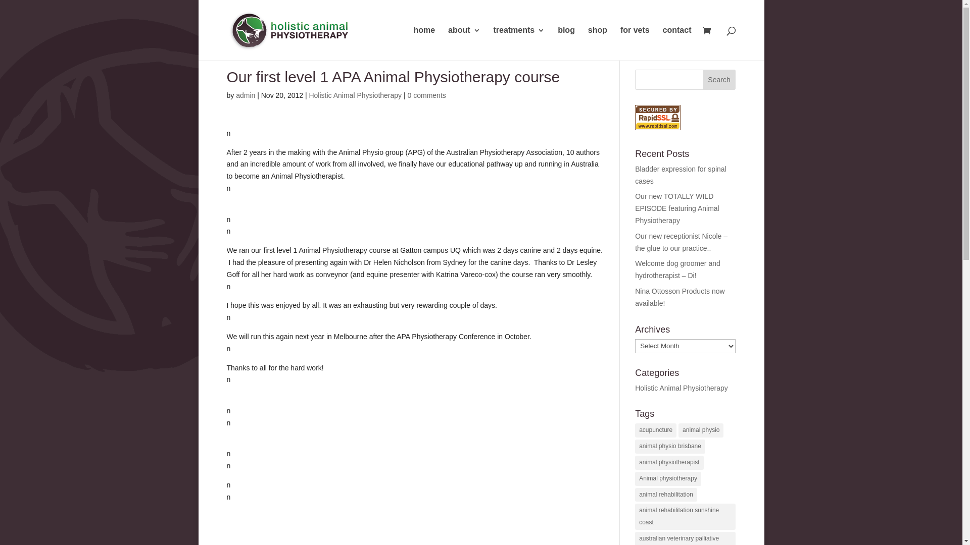 The width and height of the screenshot is (970, 545). I want to click on Nina Ottosson Products now available!, so click(680, 297).